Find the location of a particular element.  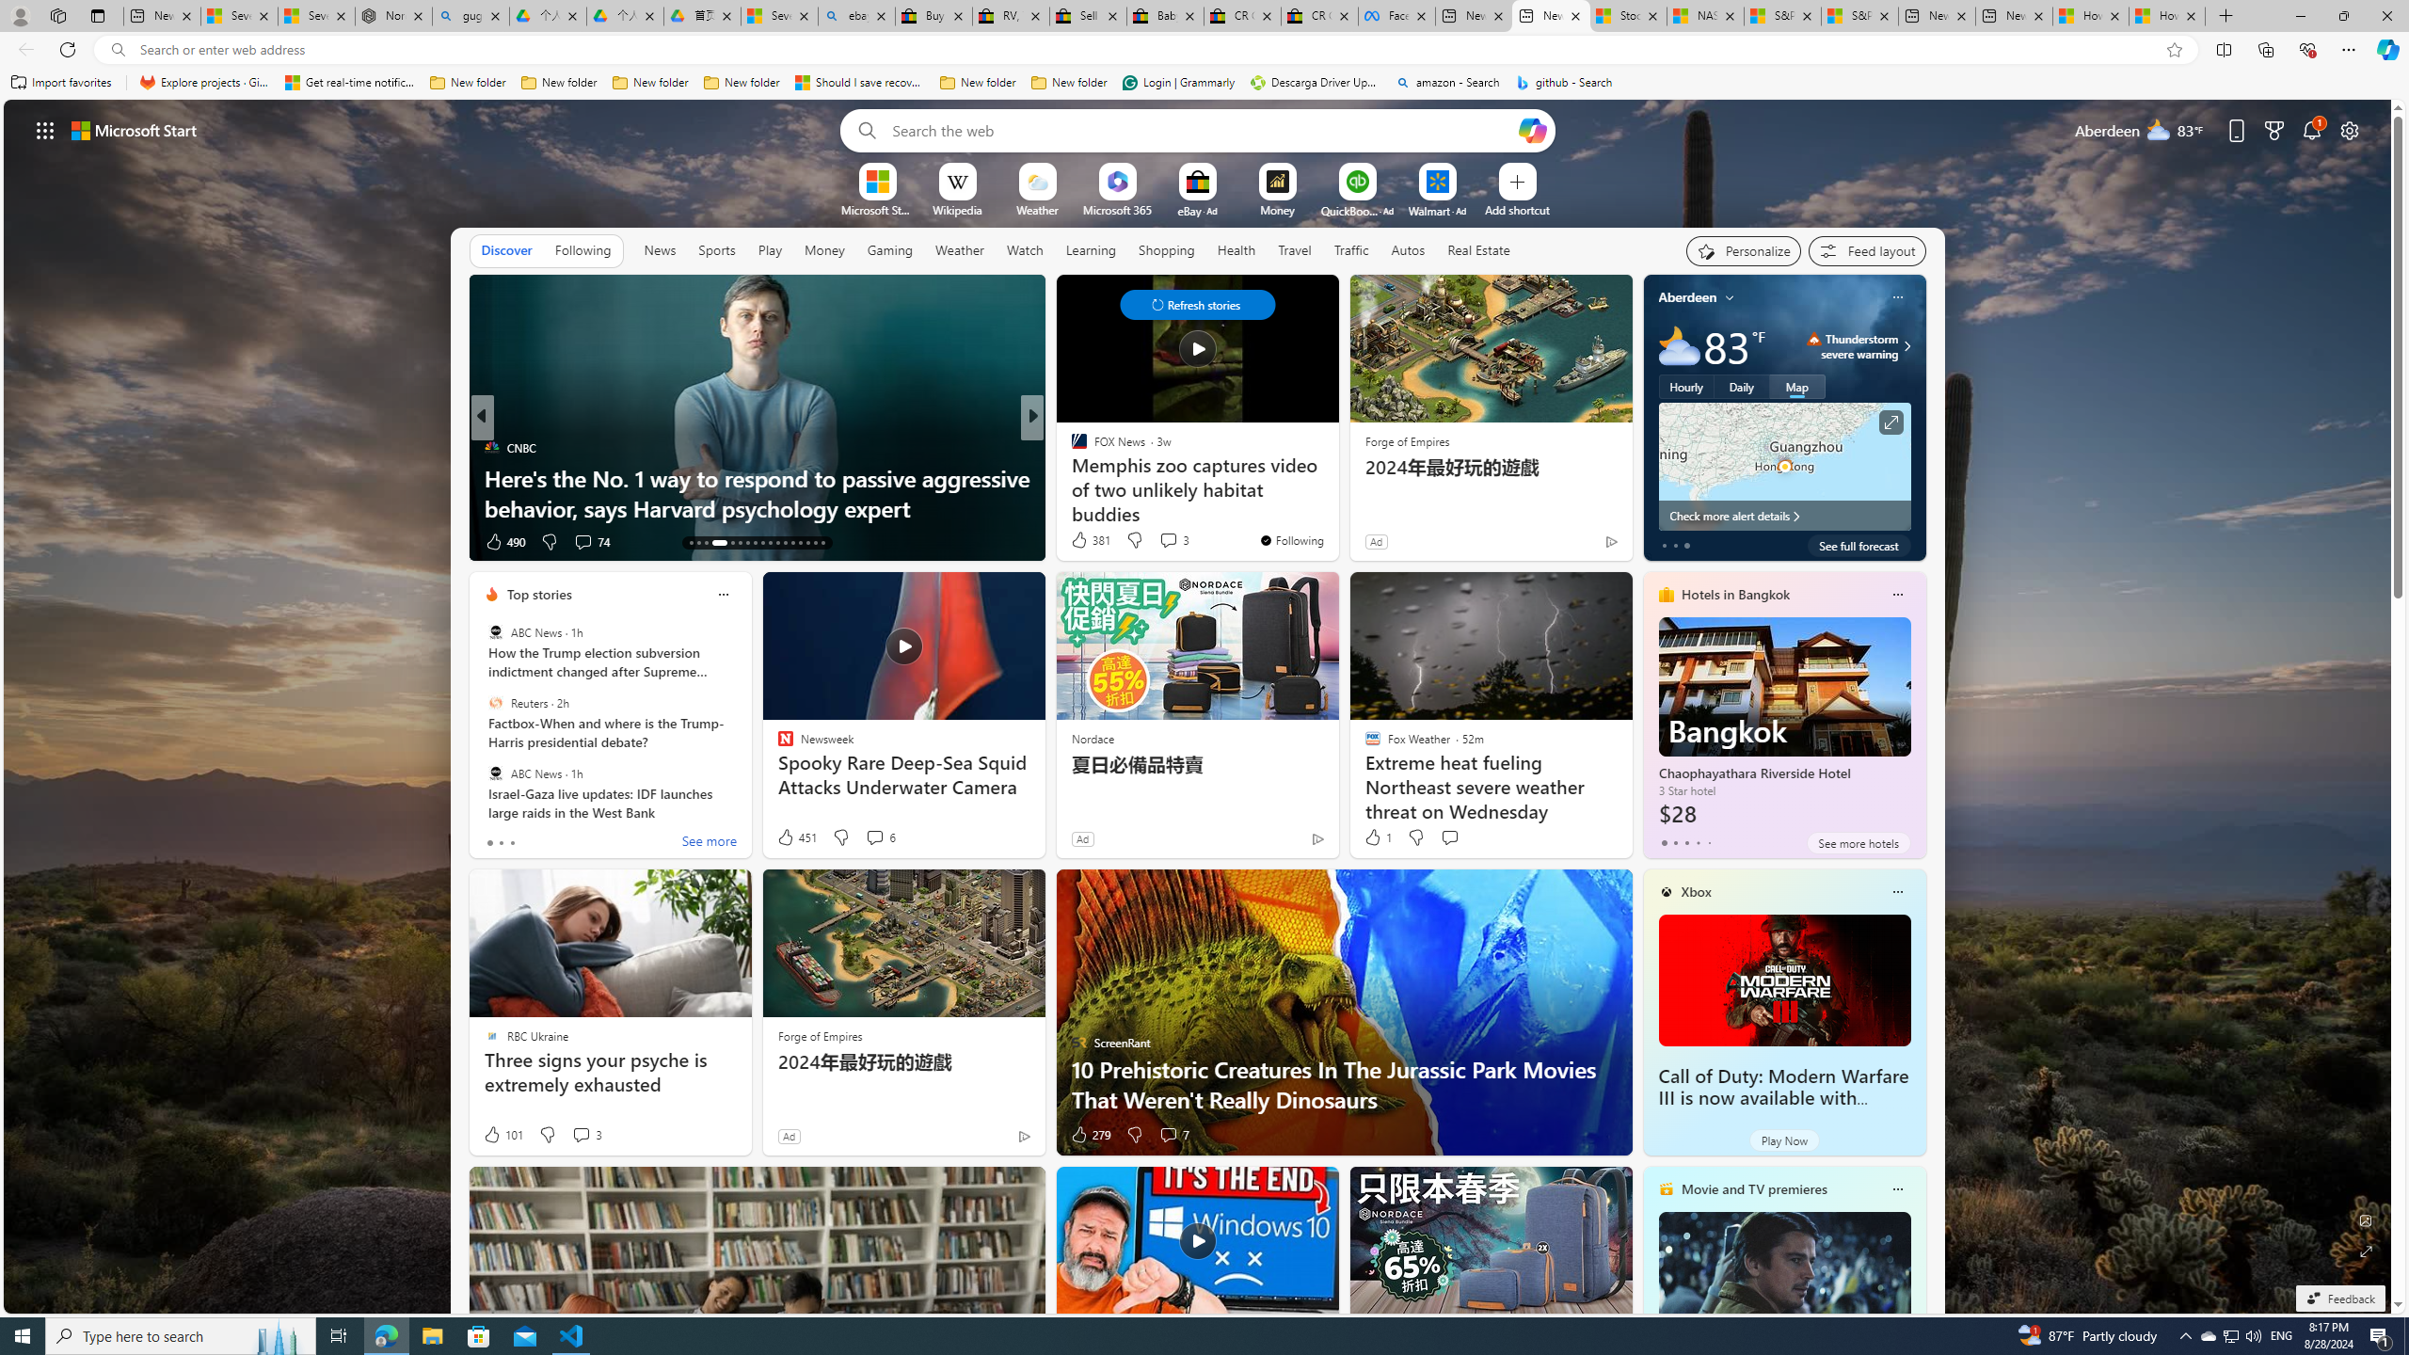

View comments 7 Comment is located at coordinates (1174, 1135).